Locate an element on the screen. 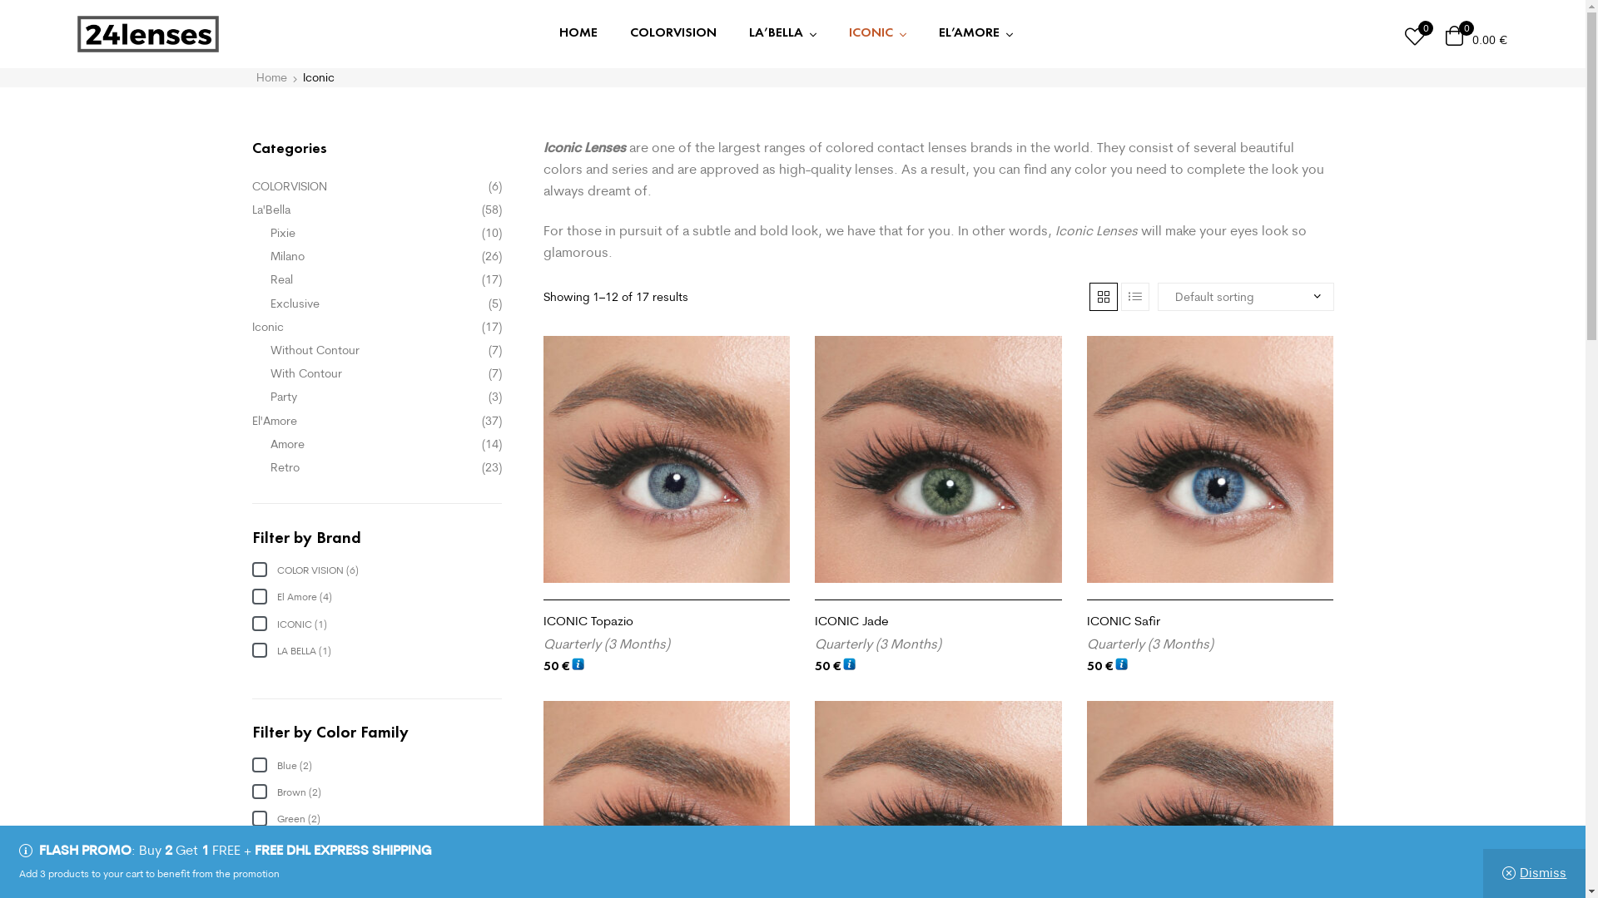 The image size is (1598, 898). ICONIC Jade is located at coordinates (939, 621).